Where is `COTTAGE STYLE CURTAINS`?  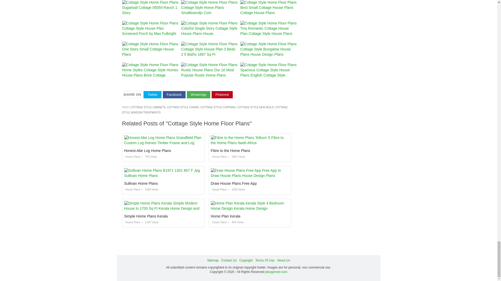
COTTAGE STYLE CURTAINS is located at coordinates (218, 107).